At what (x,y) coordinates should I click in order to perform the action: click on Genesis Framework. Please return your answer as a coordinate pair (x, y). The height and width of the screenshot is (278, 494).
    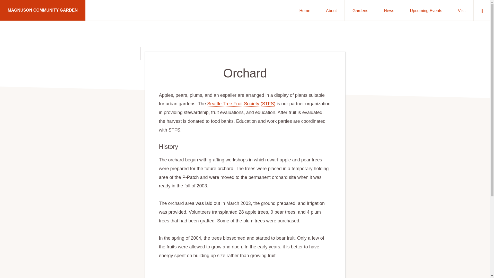
    Looking at the image, I should click on (162, 249).